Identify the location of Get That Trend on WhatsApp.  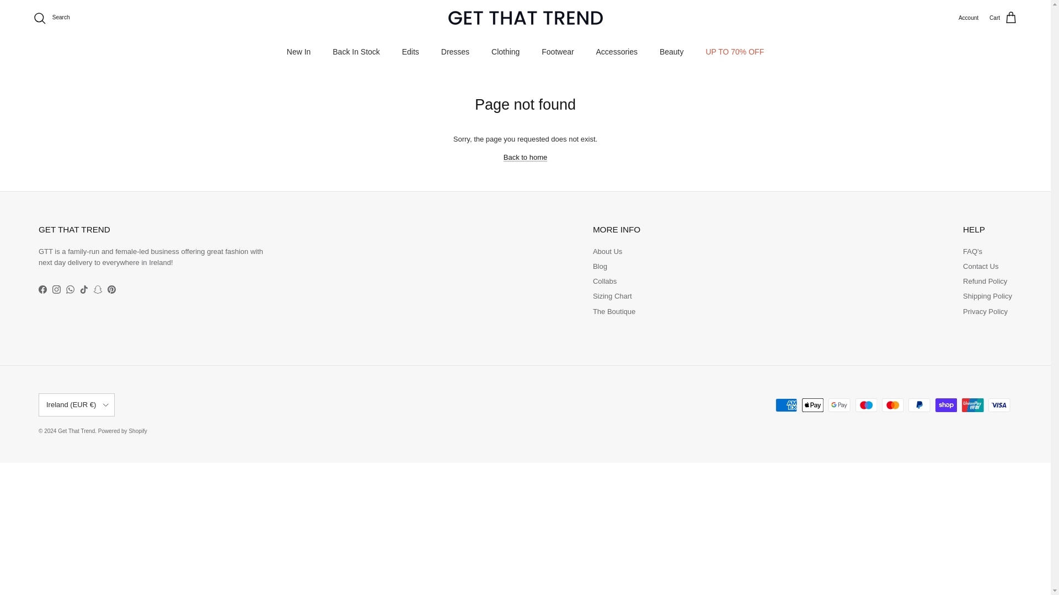
(69, 290).